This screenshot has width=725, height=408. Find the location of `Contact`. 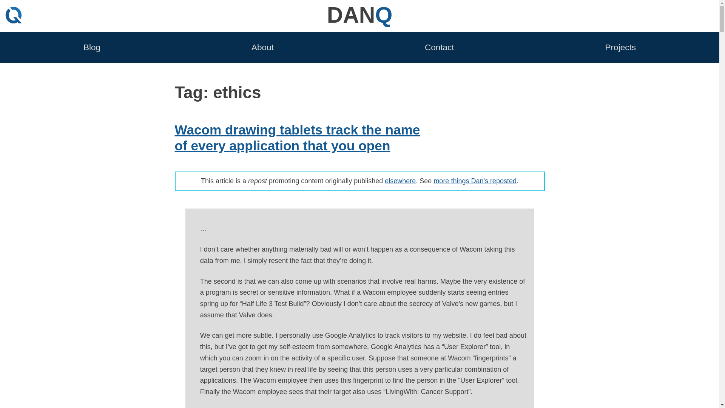

Contact is located at coordinates (440, 47).